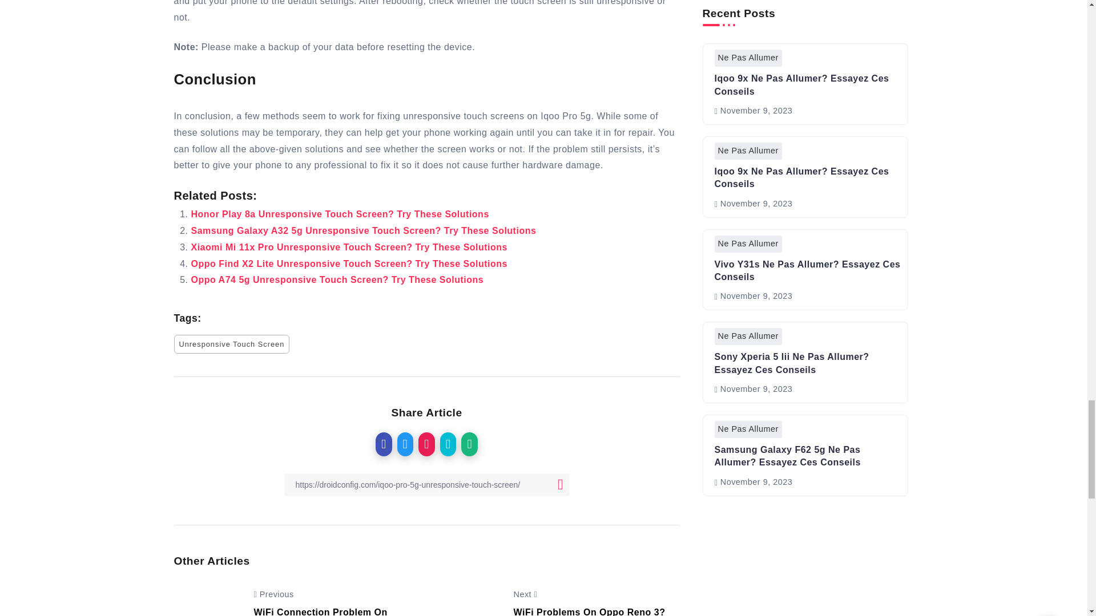 Image resolution: width=1096 pixels, height=616 pixels. I want to click on Oppo A74 5g Unresponsive Touch Screen? Try These Solutions, so click(337, 279).